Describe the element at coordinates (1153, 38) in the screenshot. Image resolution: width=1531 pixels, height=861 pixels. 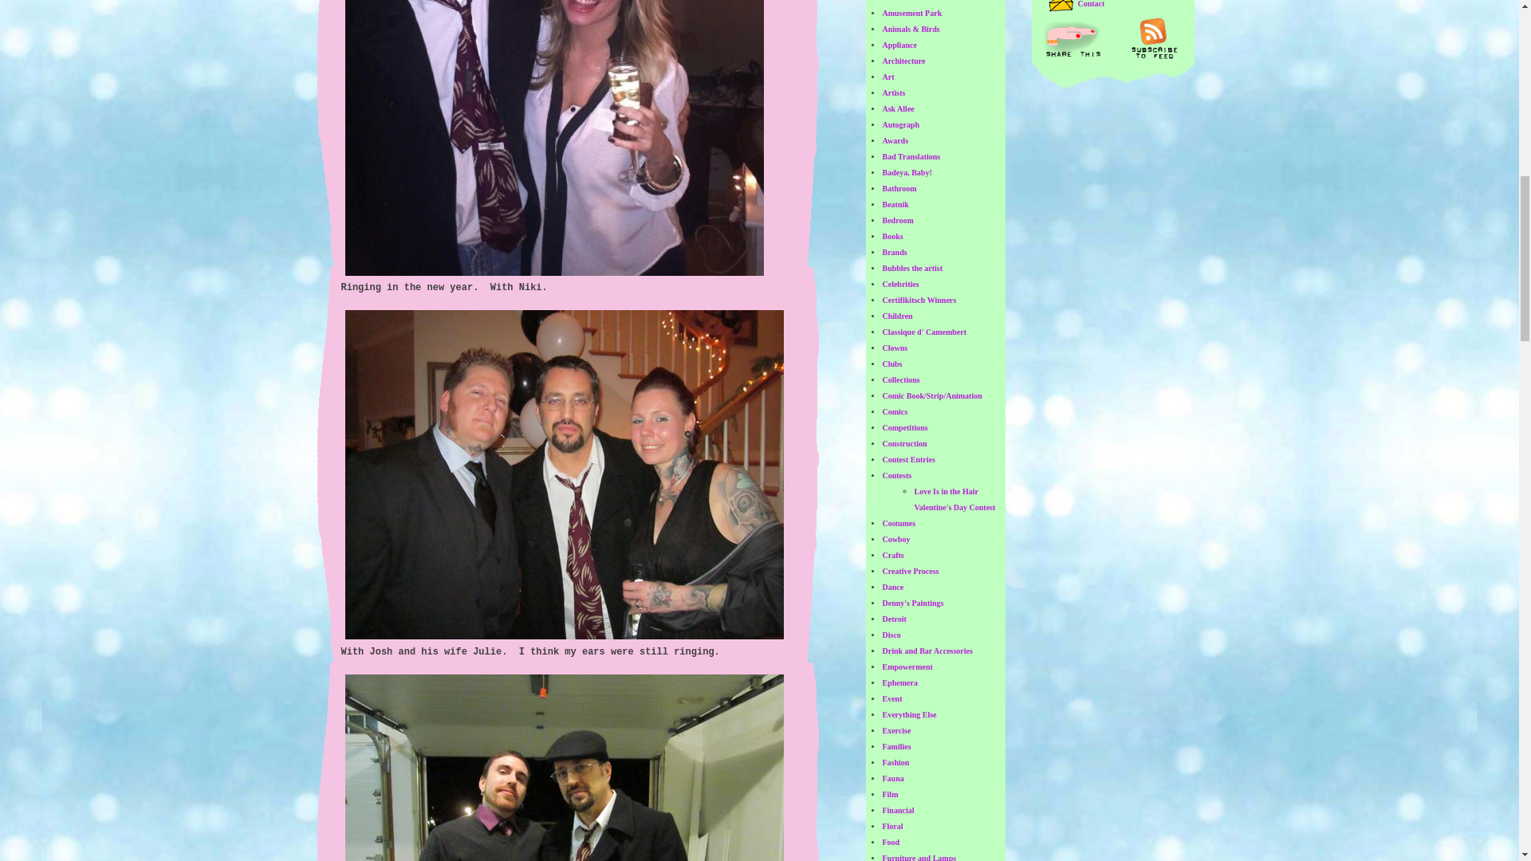
I see `Subscribe using any feed reader!` at that location.